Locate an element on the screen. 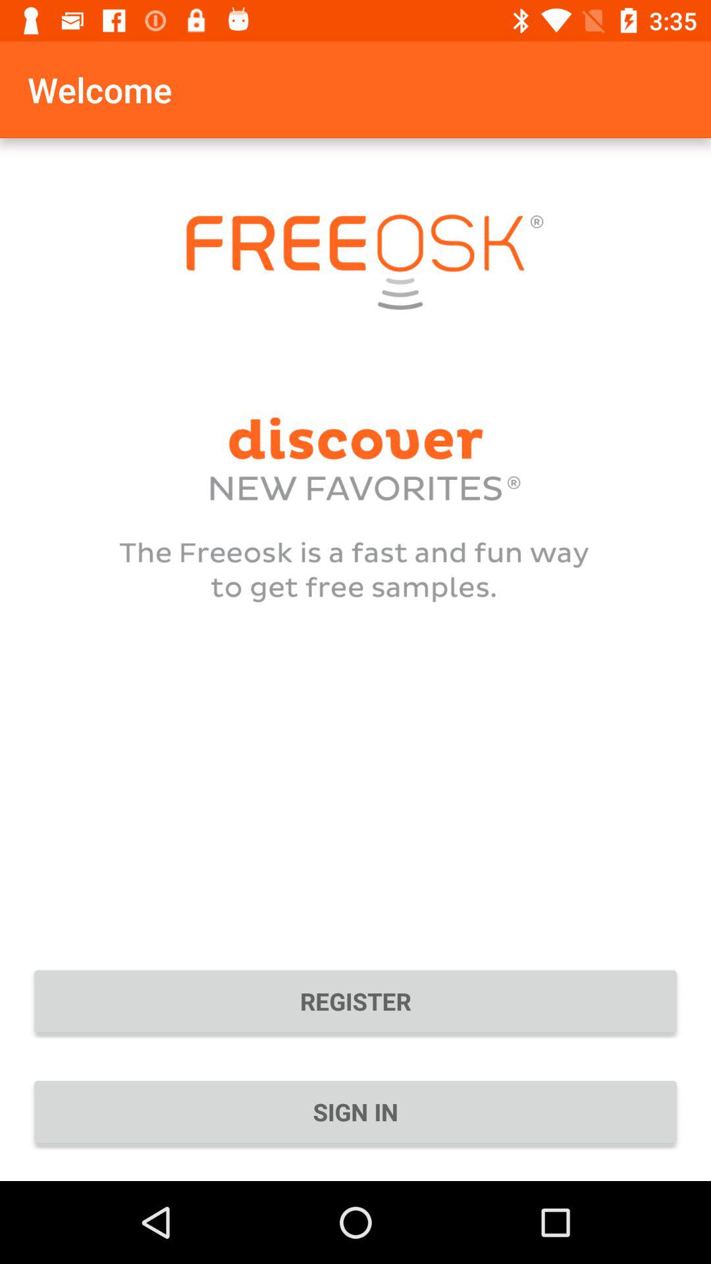 Image resolution: width=711 pixels, height=1264 pixels. launch the icon above the sign in icon is located at coordinates (355, 1001).